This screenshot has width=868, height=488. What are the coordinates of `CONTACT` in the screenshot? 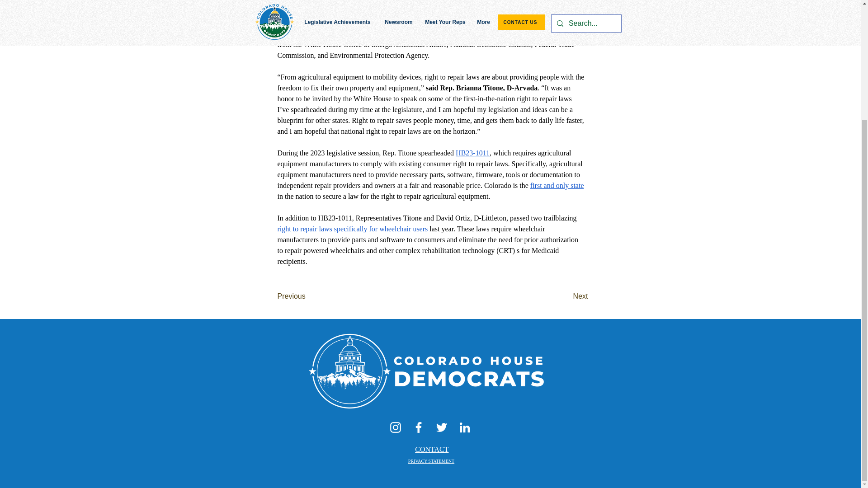 It's located at (431, 449).